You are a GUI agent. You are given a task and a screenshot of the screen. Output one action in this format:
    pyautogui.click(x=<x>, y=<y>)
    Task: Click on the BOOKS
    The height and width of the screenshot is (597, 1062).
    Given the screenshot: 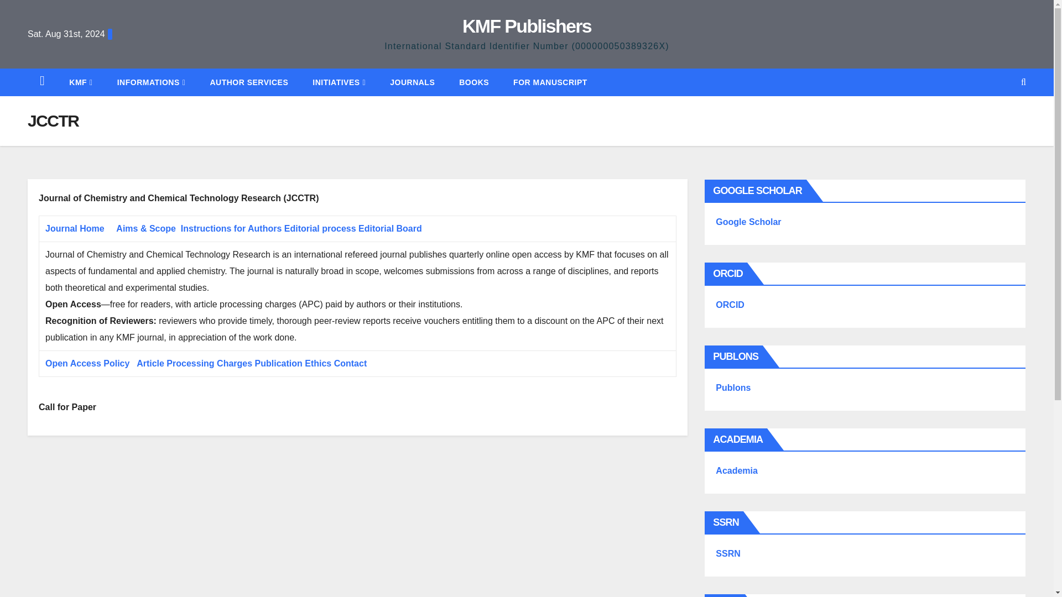 What is the action you would take?
    pyautogui.click(x=474, y=82)
    